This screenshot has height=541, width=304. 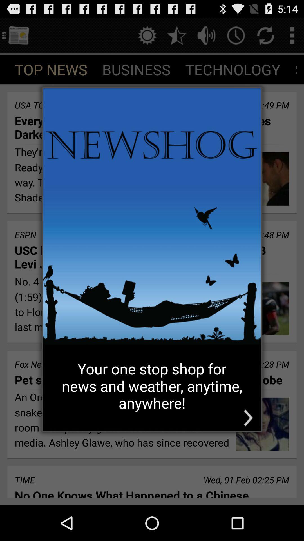 What do you see at coordinates (248, 418) in the screenshot?
I see `go to the next popup` at bounding box center [248, 418].